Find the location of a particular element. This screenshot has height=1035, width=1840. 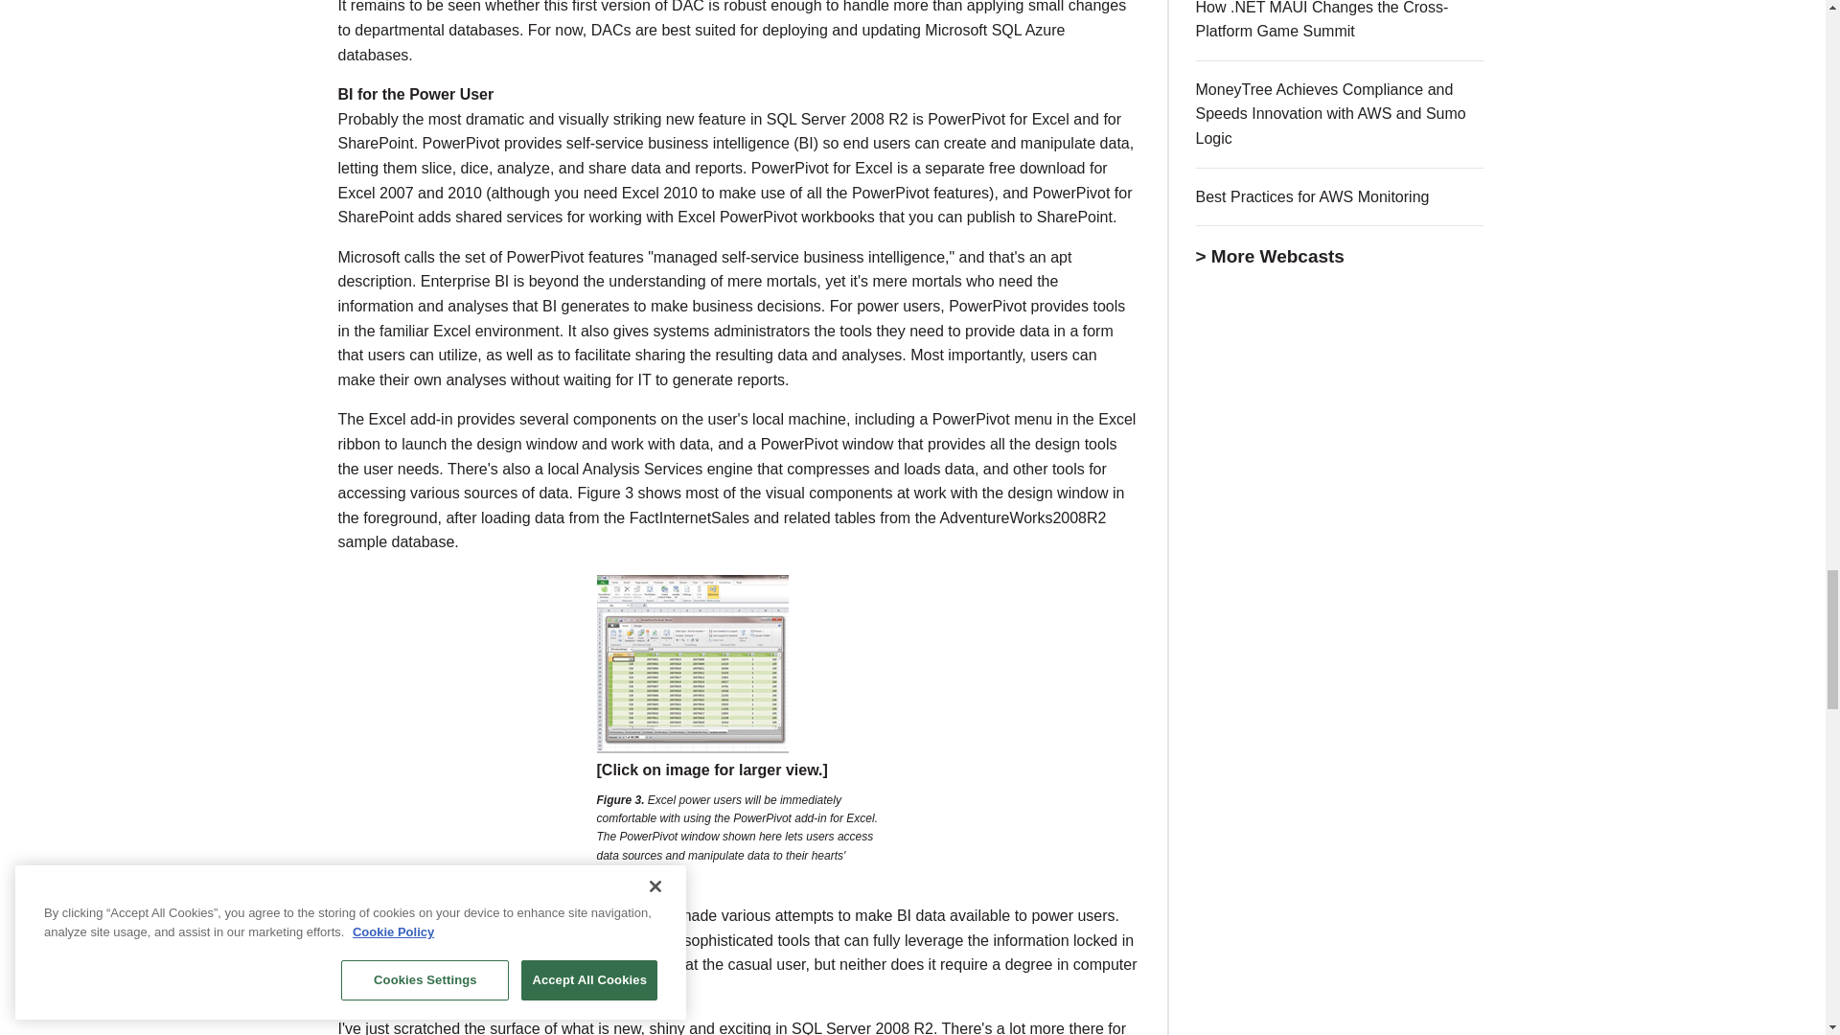

3rd party ad content is located at coordinates (1340, 744).